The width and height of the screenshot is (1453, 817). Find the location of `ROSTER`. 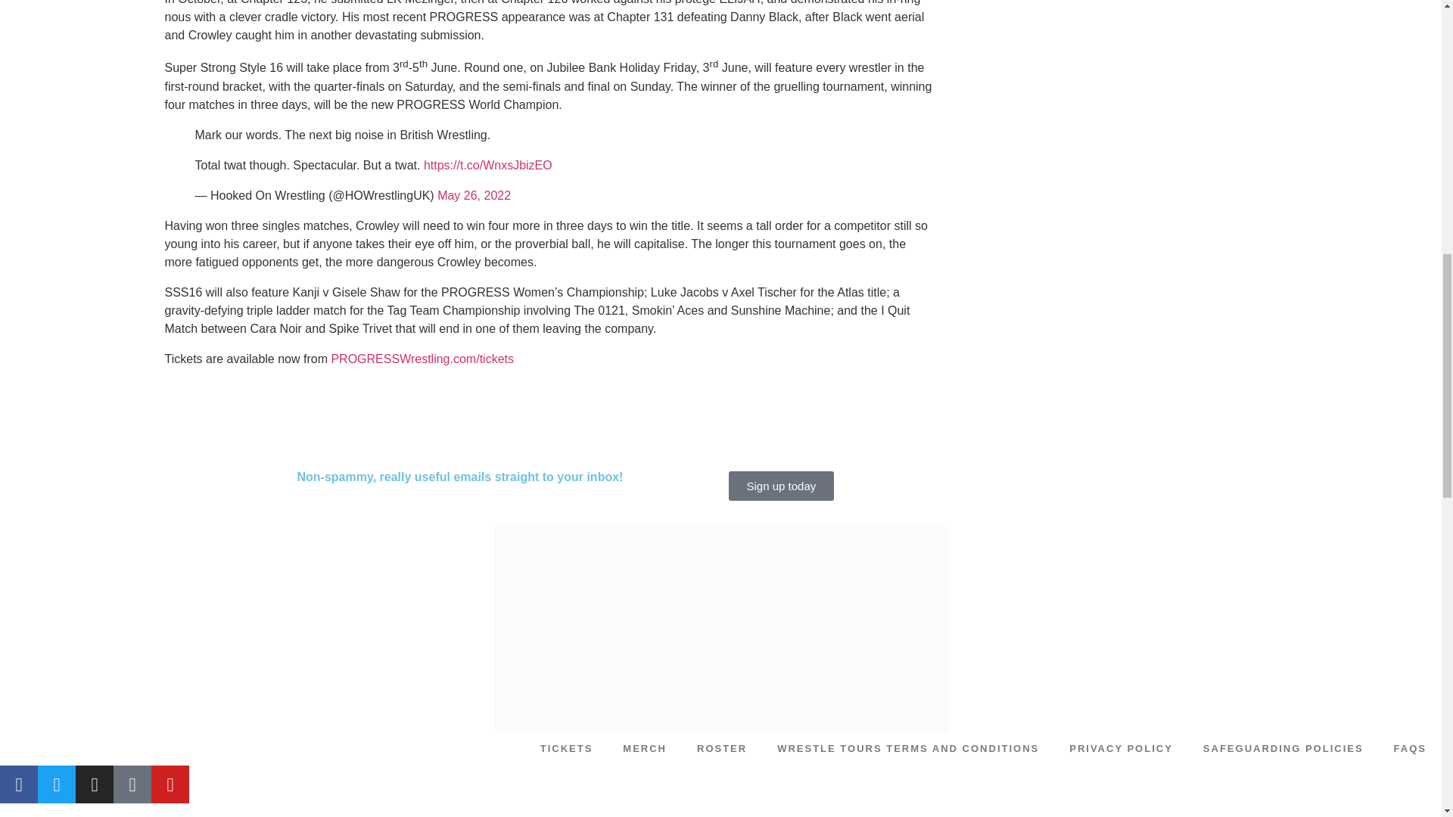

ROSTER is located at coordinates (721, 749).